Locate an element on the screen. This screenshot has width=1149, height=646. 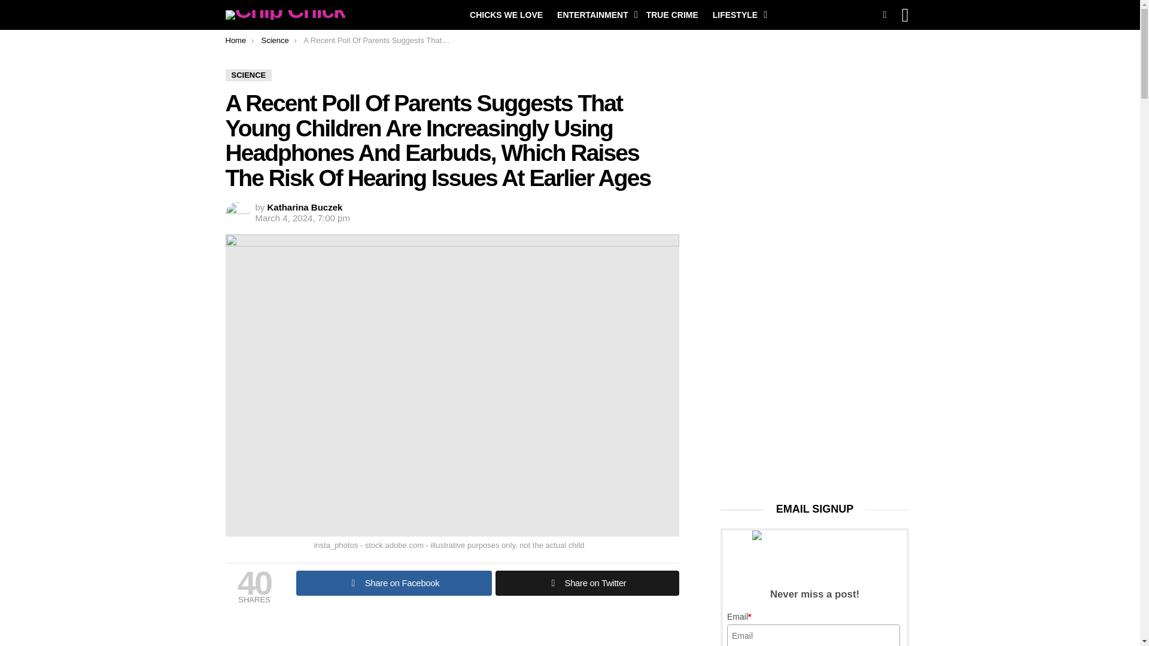
ENTERTAINMENT is located at coordinates (594, 14).